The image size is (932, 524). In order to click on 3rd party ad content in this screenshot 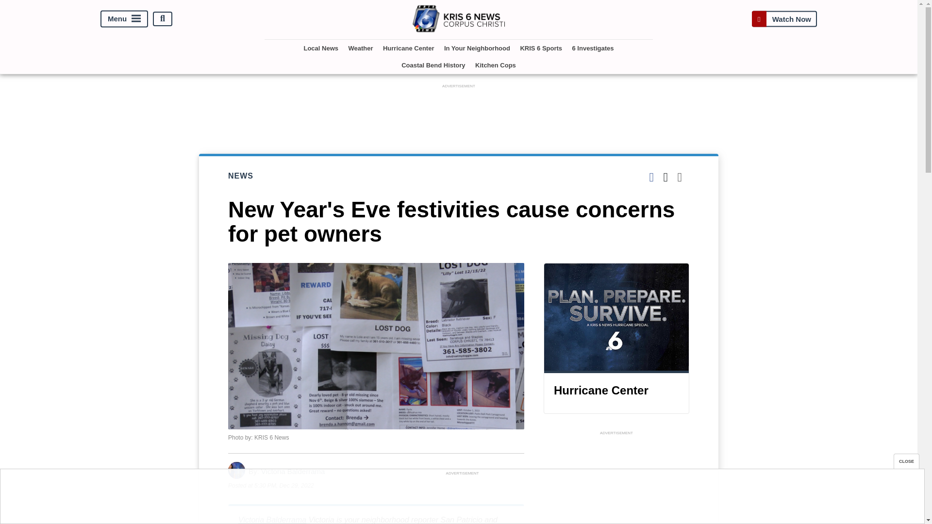, I will do `click(462, 499)`.